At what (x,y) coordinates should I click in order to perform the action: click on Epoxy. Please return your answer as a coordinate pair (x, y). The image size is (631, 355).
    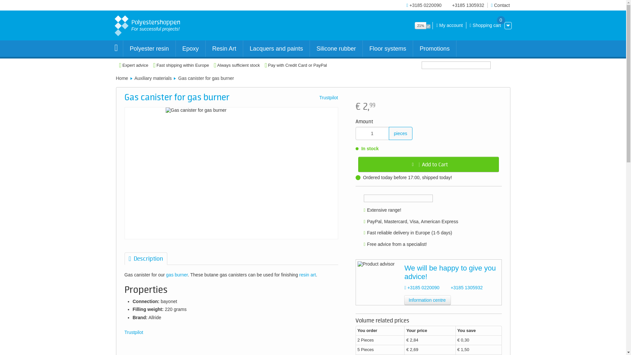
    Looking at the image, I should click on (191, 49).